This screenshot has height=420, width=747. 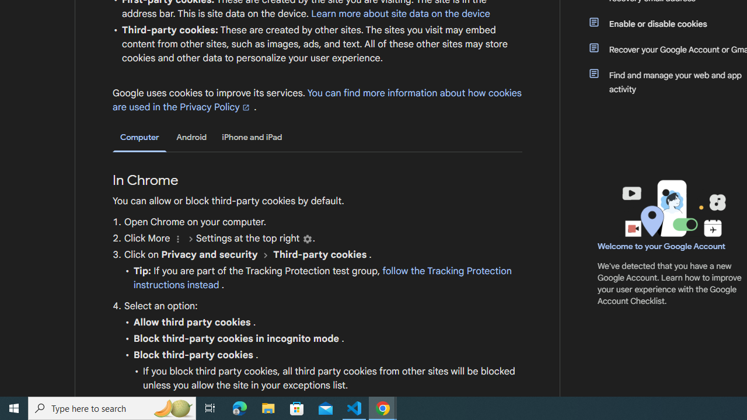 What do you see at coordinates (139, 138) in the screenshot?
I see `Computer` at bounding box center [139, 138].